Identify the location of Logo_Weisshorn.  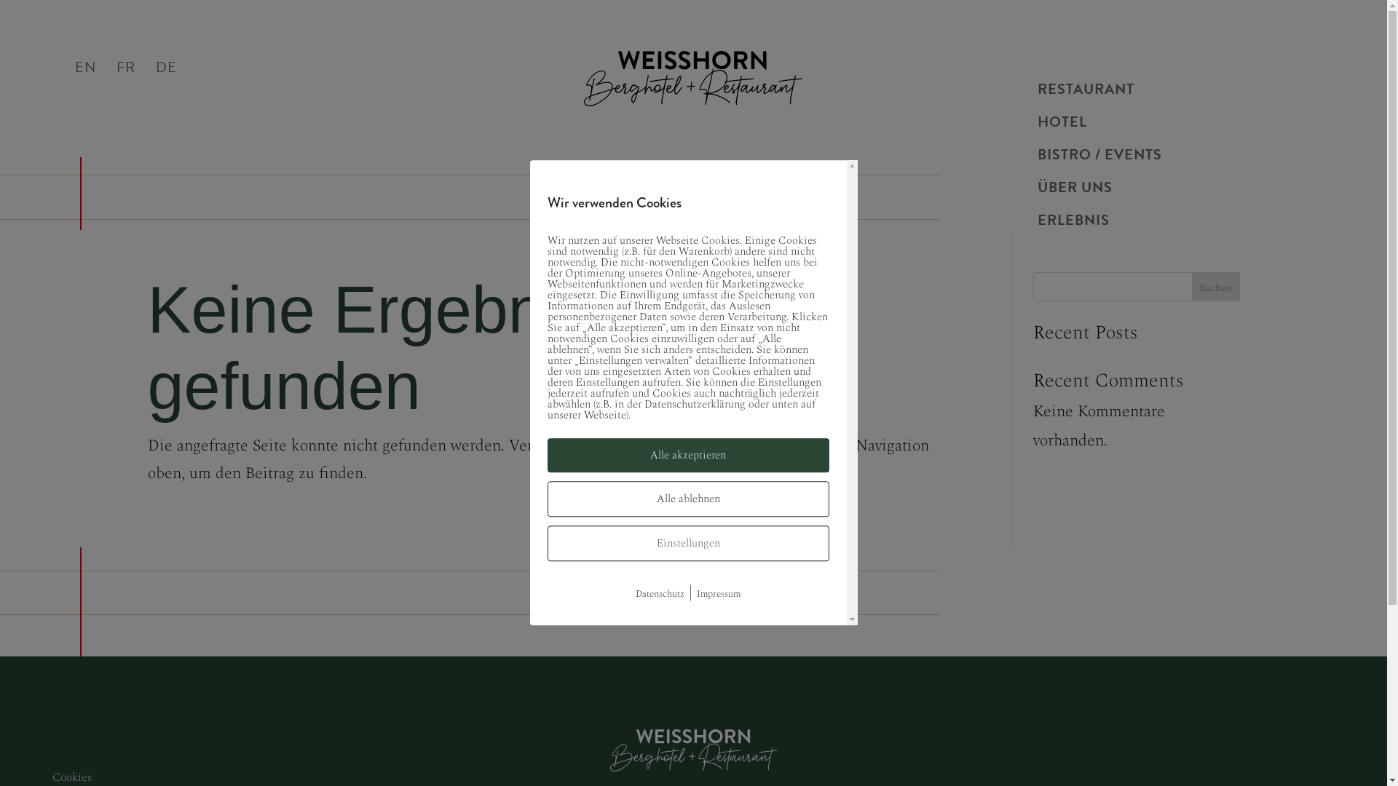
(694, 750).